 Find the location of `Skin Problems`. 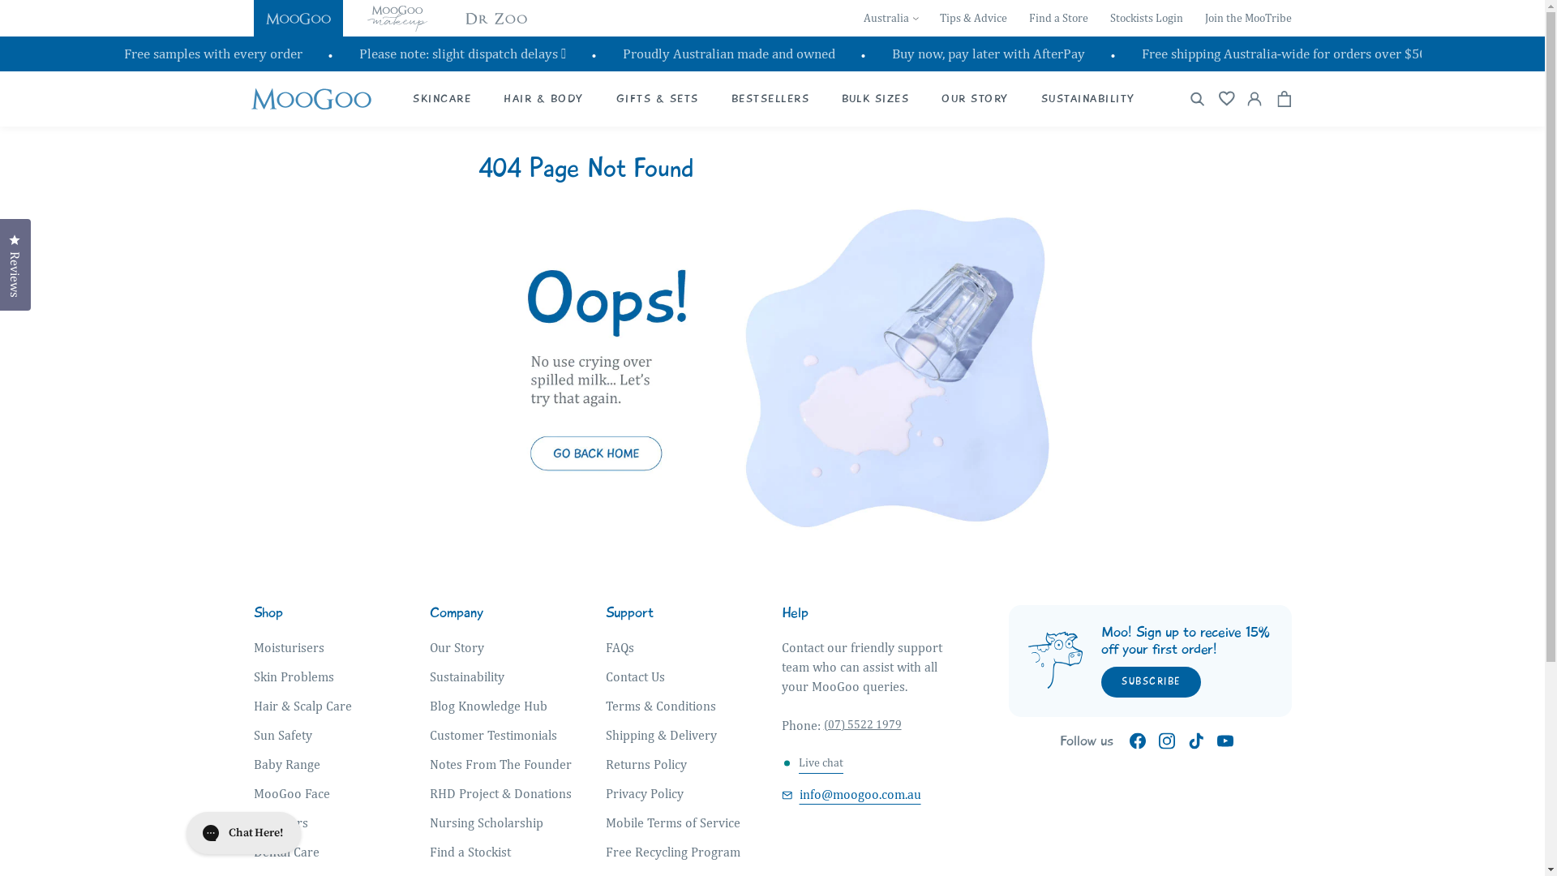

Skin Problems is located at coordinates (294, 677).